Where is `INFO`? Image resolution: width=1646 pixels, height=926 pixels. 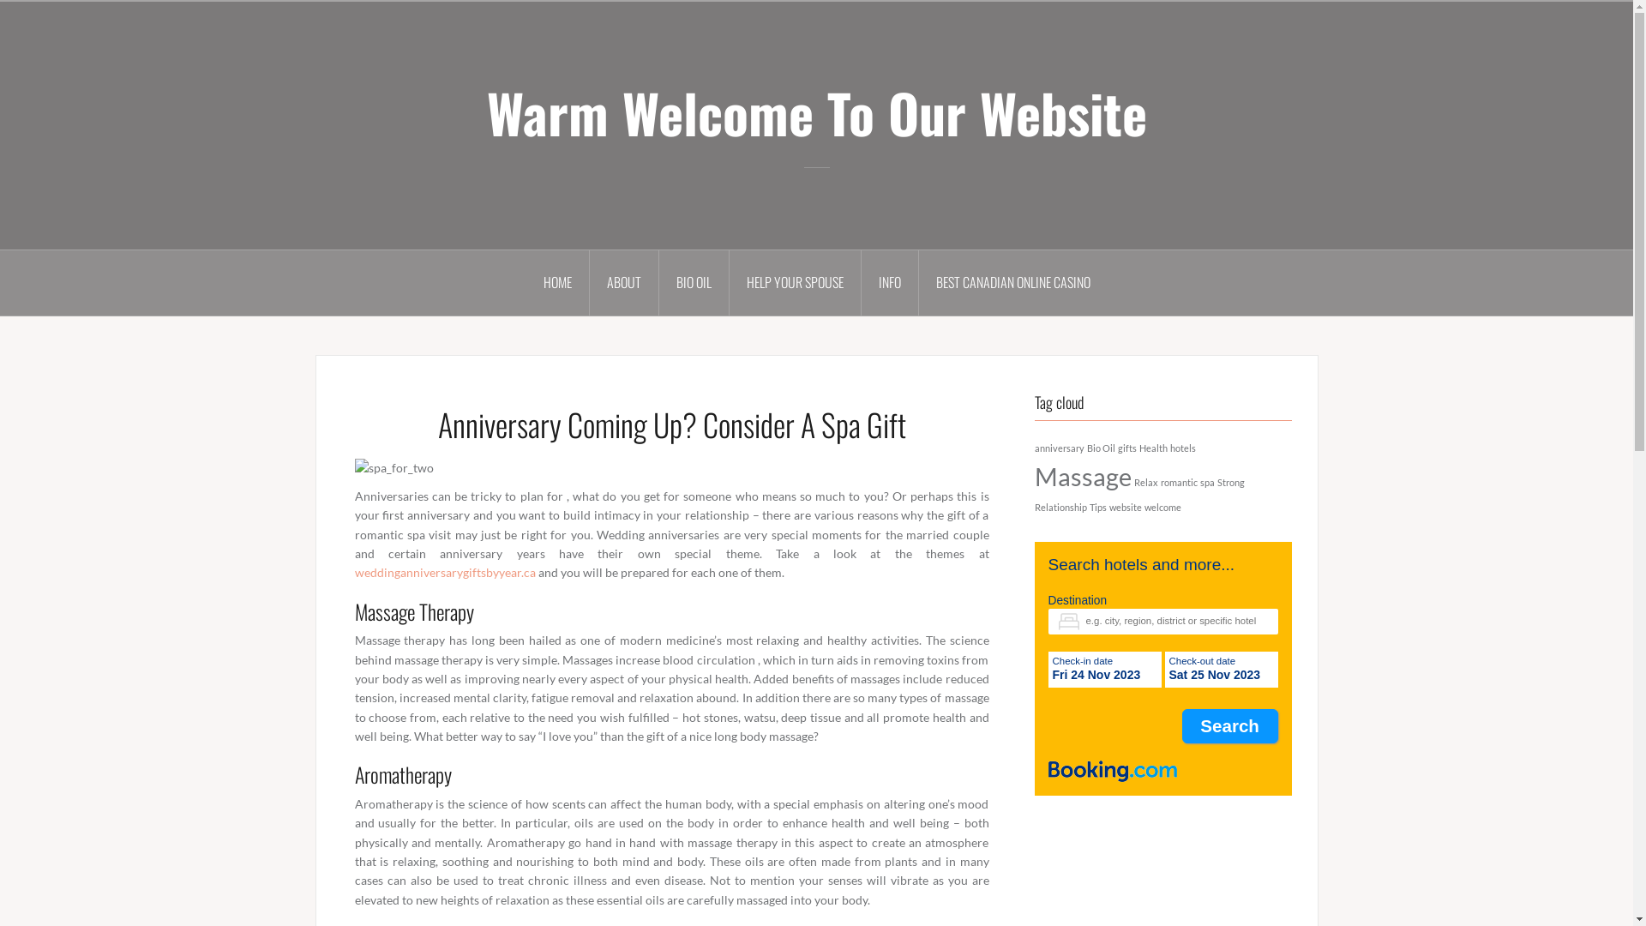
INFO is located at coordinates (890, 283).